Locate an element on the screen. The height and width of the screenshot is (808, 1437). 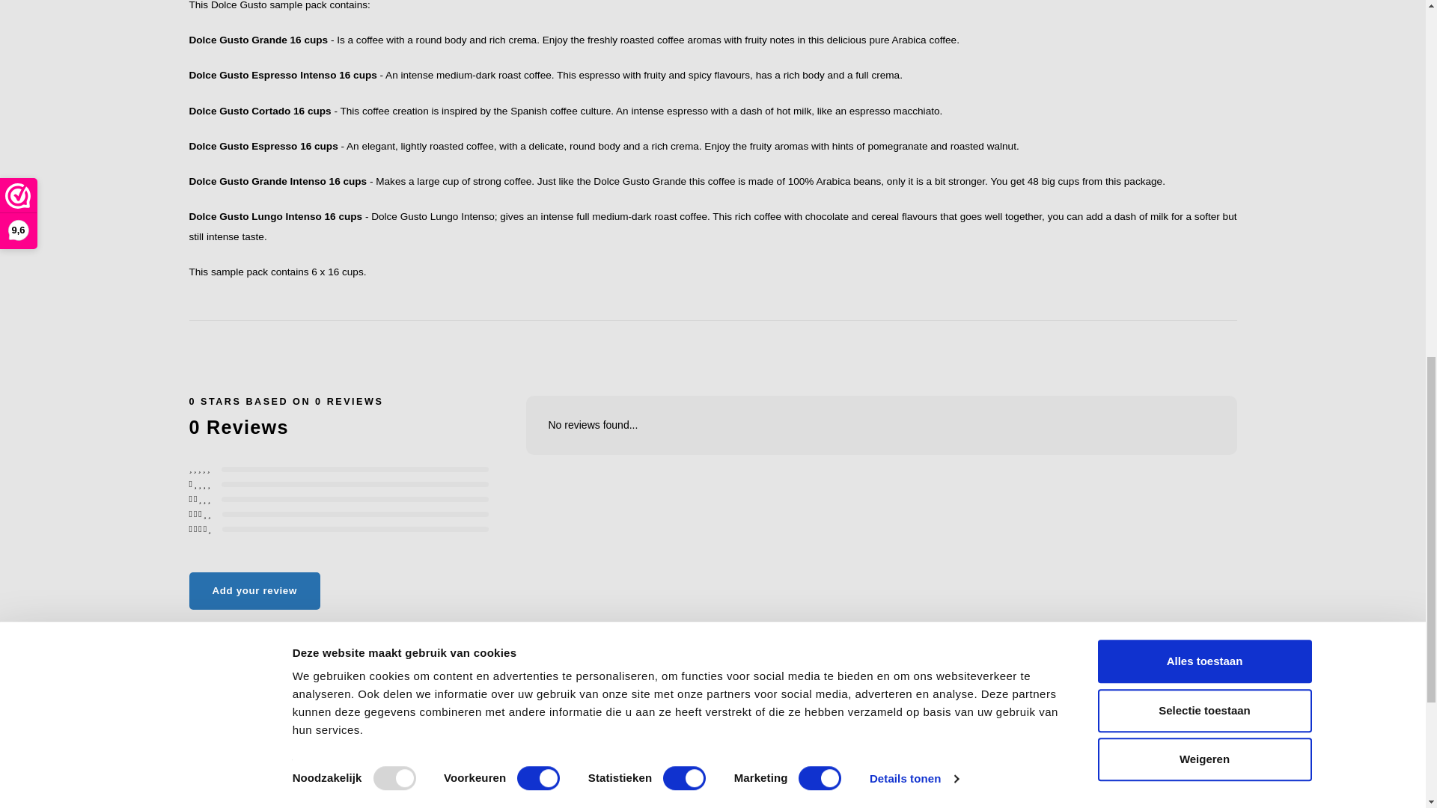
Register is located at coordinates (1170, 760).